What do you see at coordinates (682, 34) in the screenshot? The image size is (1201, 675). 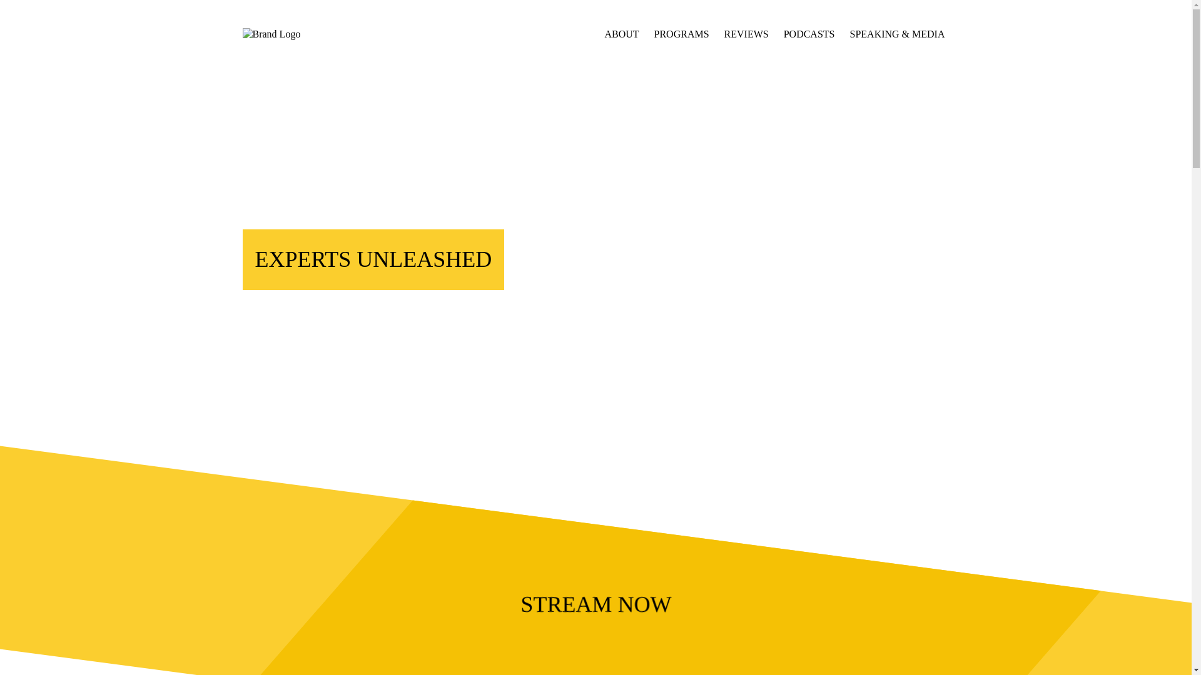 I see `PROGRAMS` at bounding box center [682, 34].